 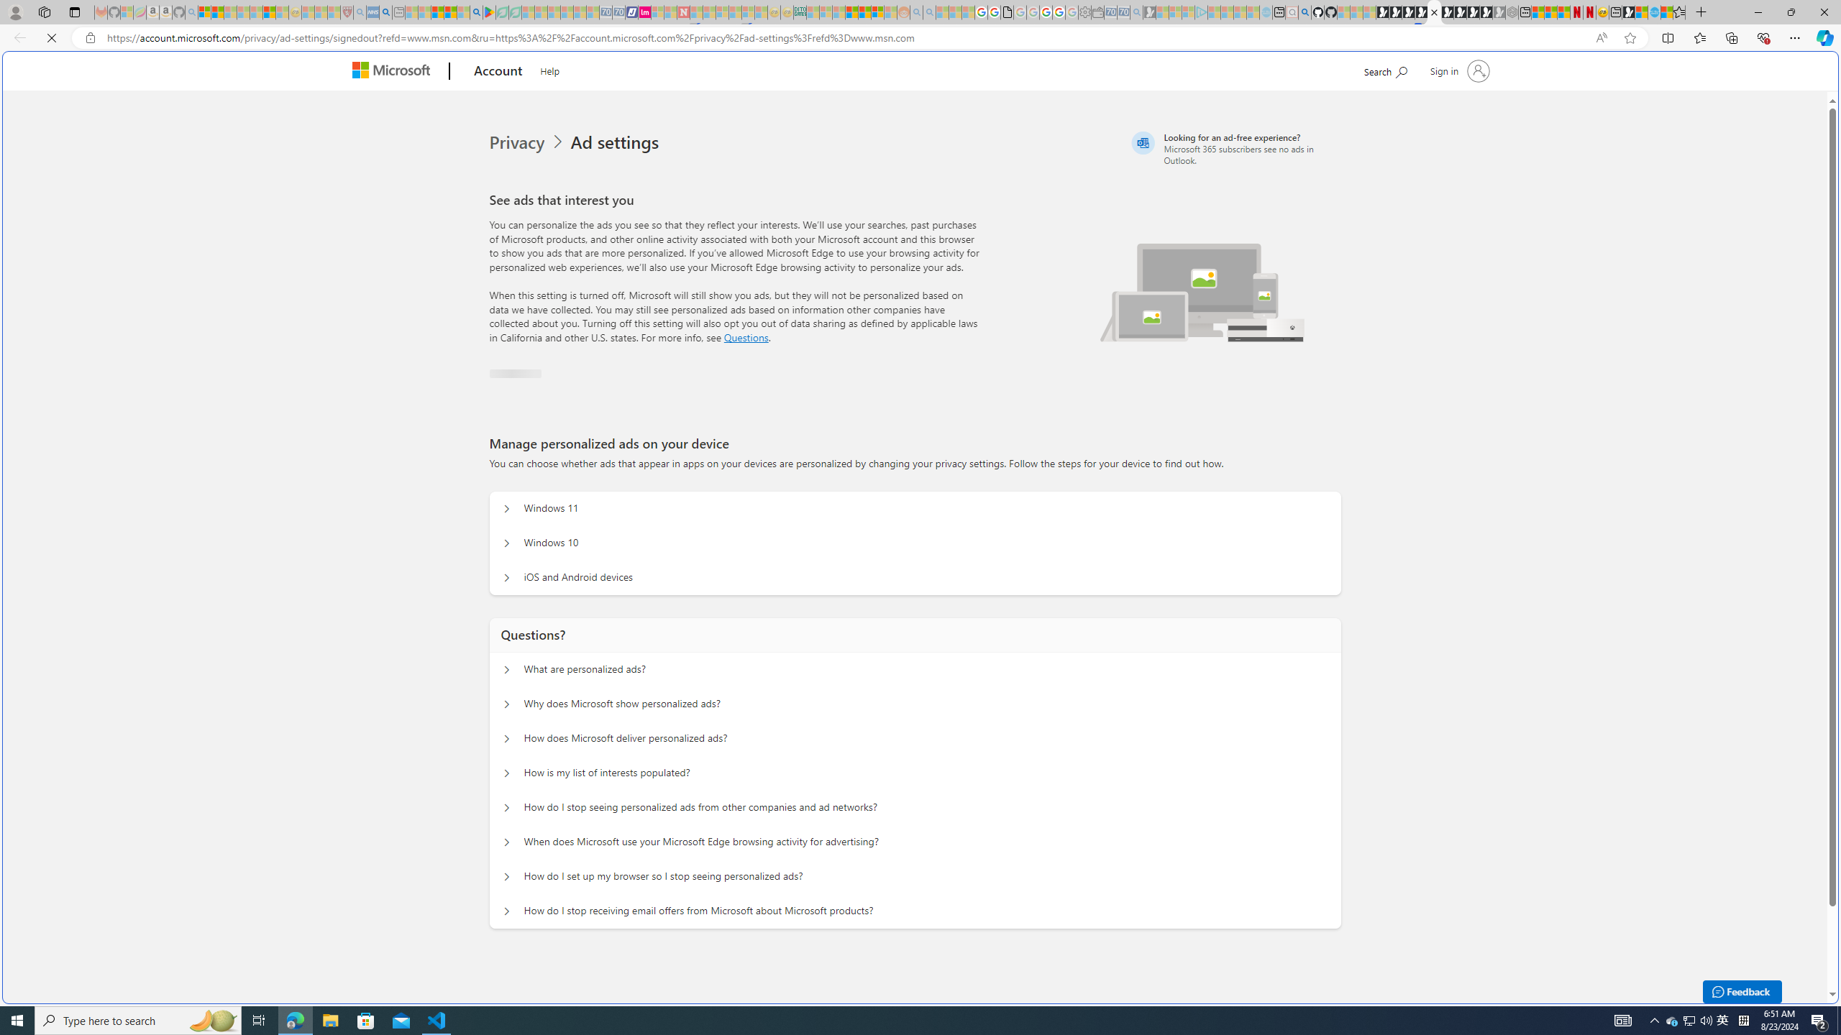 I want to click on Search Microsoft.com, so click(x=1385, y=69).